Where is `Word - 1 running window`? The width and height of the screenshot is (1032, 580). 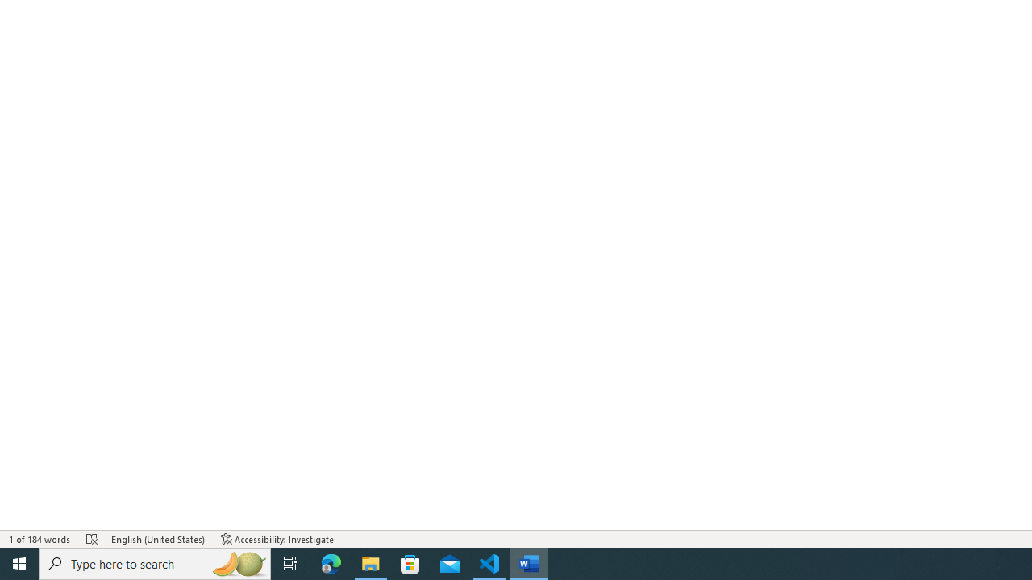
Word - 1 running window is located at coordinates (529, 564).